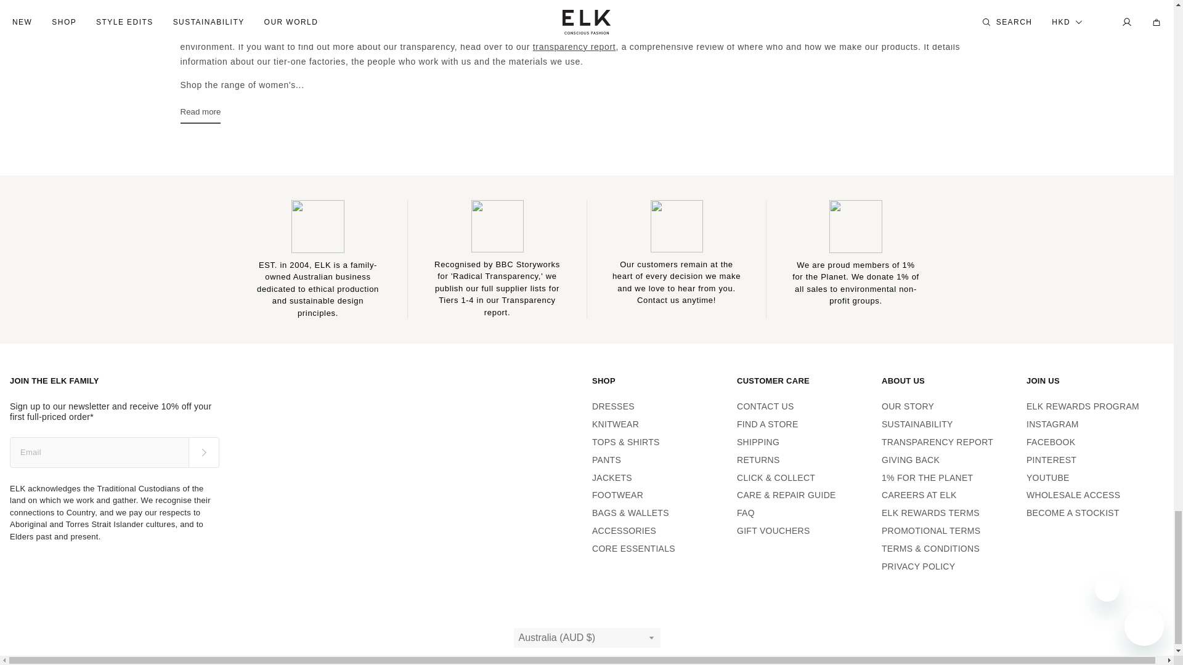 The image size is (1183, 665). I want to click on ELK Transparency Report, so click(575, 47).